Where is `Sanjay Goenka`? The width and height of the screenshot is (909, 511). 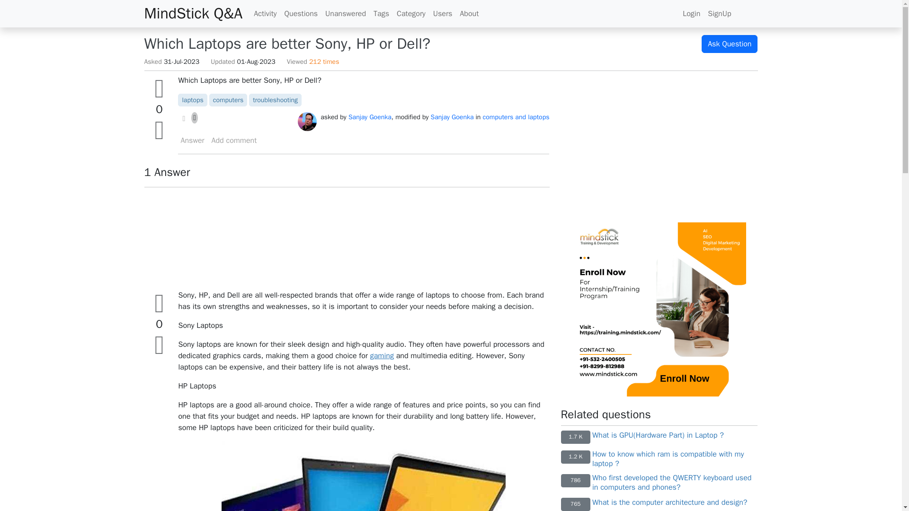 Sanjay Goenka is located at coordinates (370, 116).